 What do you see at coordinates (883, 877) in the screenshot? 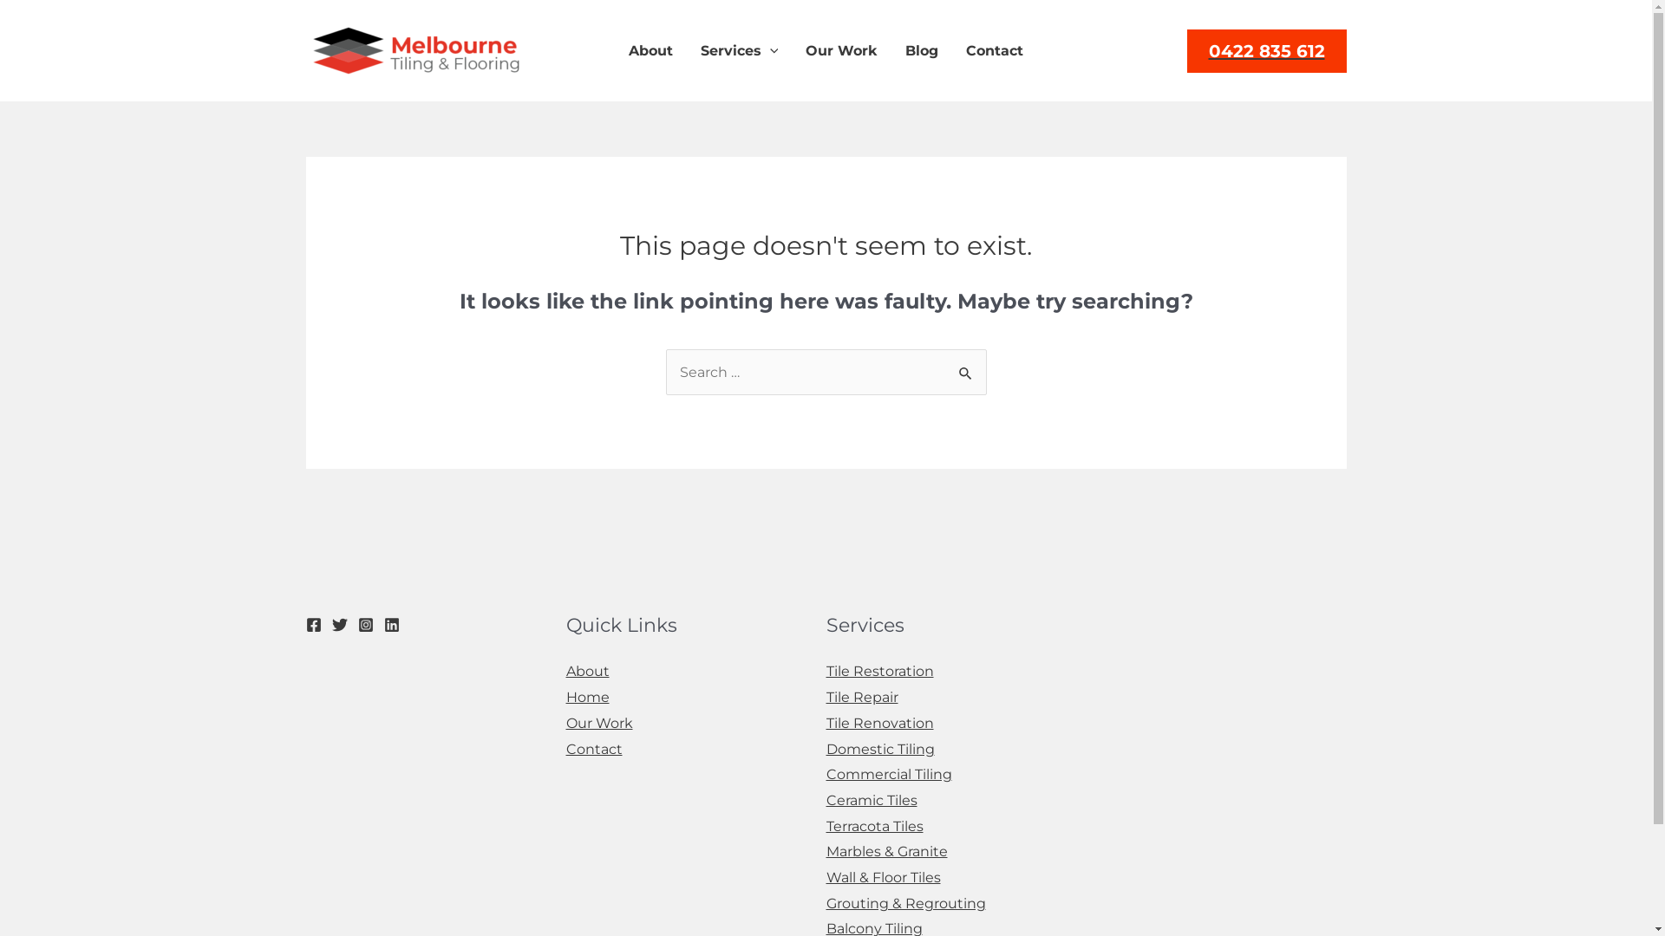
I see `Wall & Floor Tiles` at bounding box center [883, 877].